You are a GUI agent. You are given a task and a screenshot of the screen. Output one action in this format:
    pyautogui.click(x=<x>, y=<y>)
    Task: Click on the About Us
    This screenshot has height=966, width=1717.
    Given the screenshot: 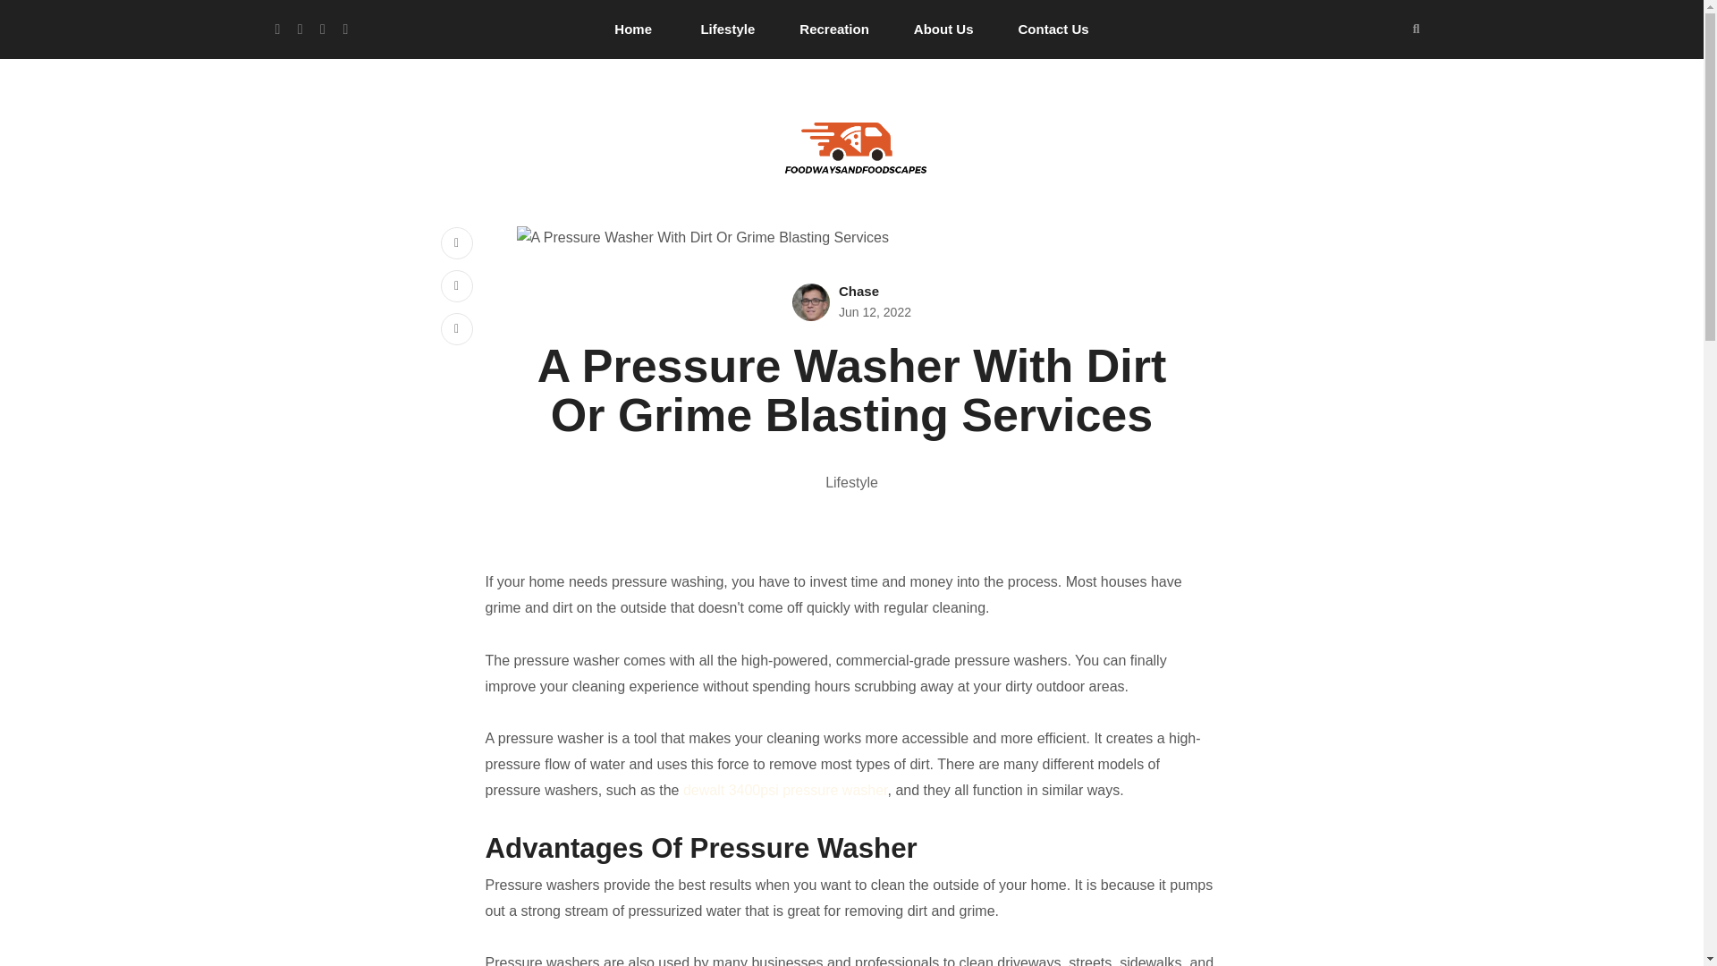 What is the action you would take?
    pyautogui.click(x=943, y=29)
    